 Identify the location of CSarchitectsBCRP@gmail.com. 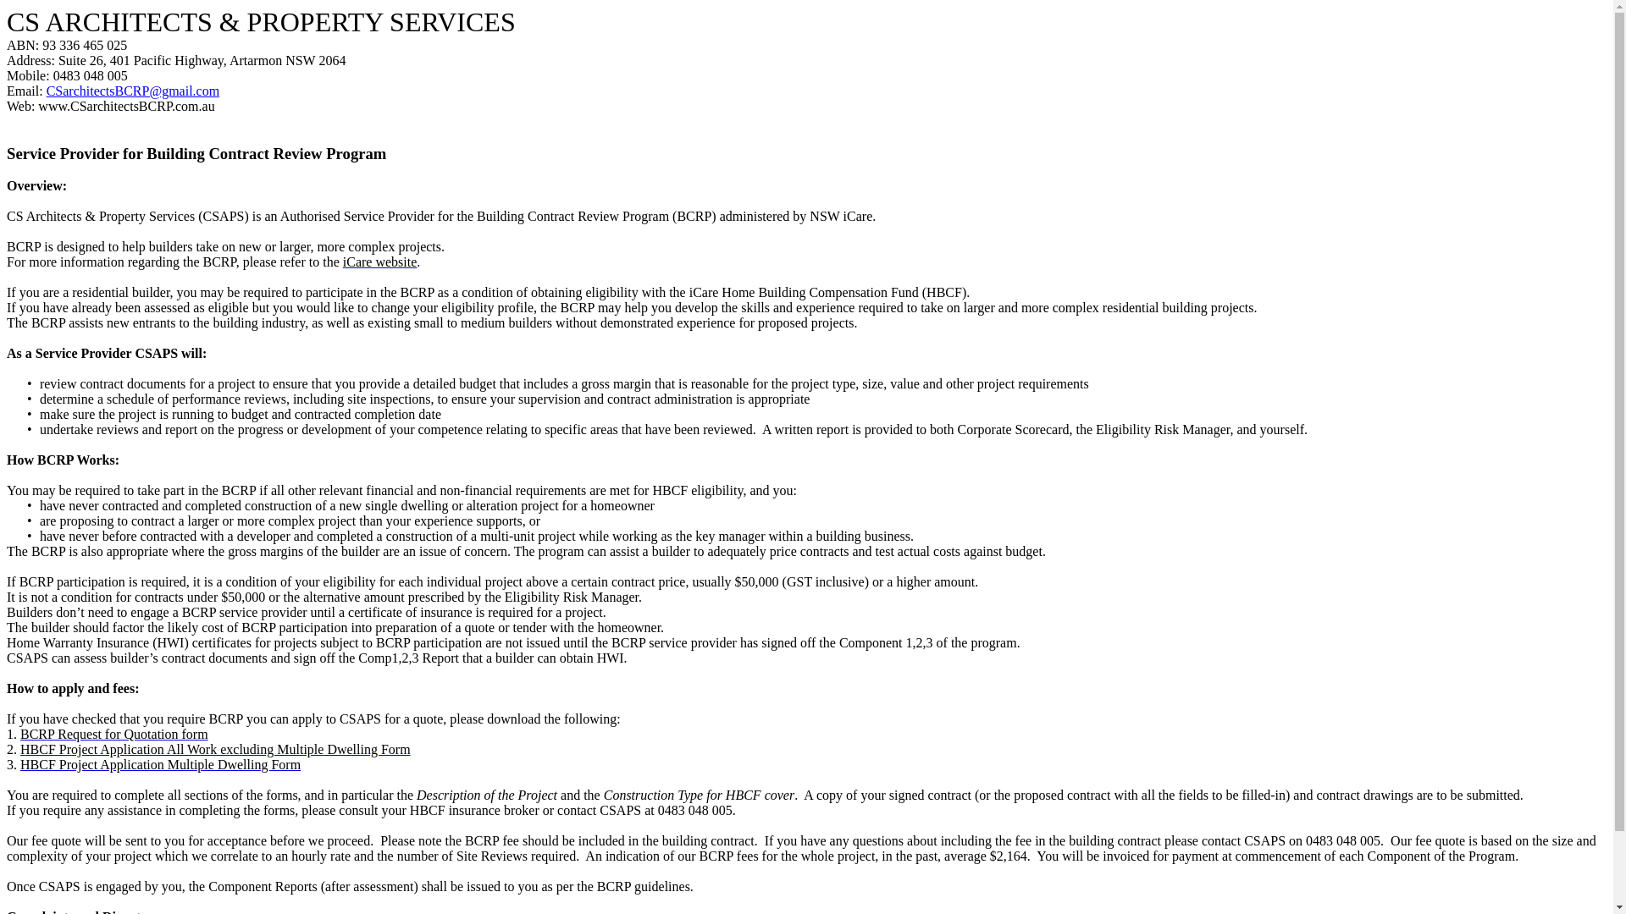
(134, 91).